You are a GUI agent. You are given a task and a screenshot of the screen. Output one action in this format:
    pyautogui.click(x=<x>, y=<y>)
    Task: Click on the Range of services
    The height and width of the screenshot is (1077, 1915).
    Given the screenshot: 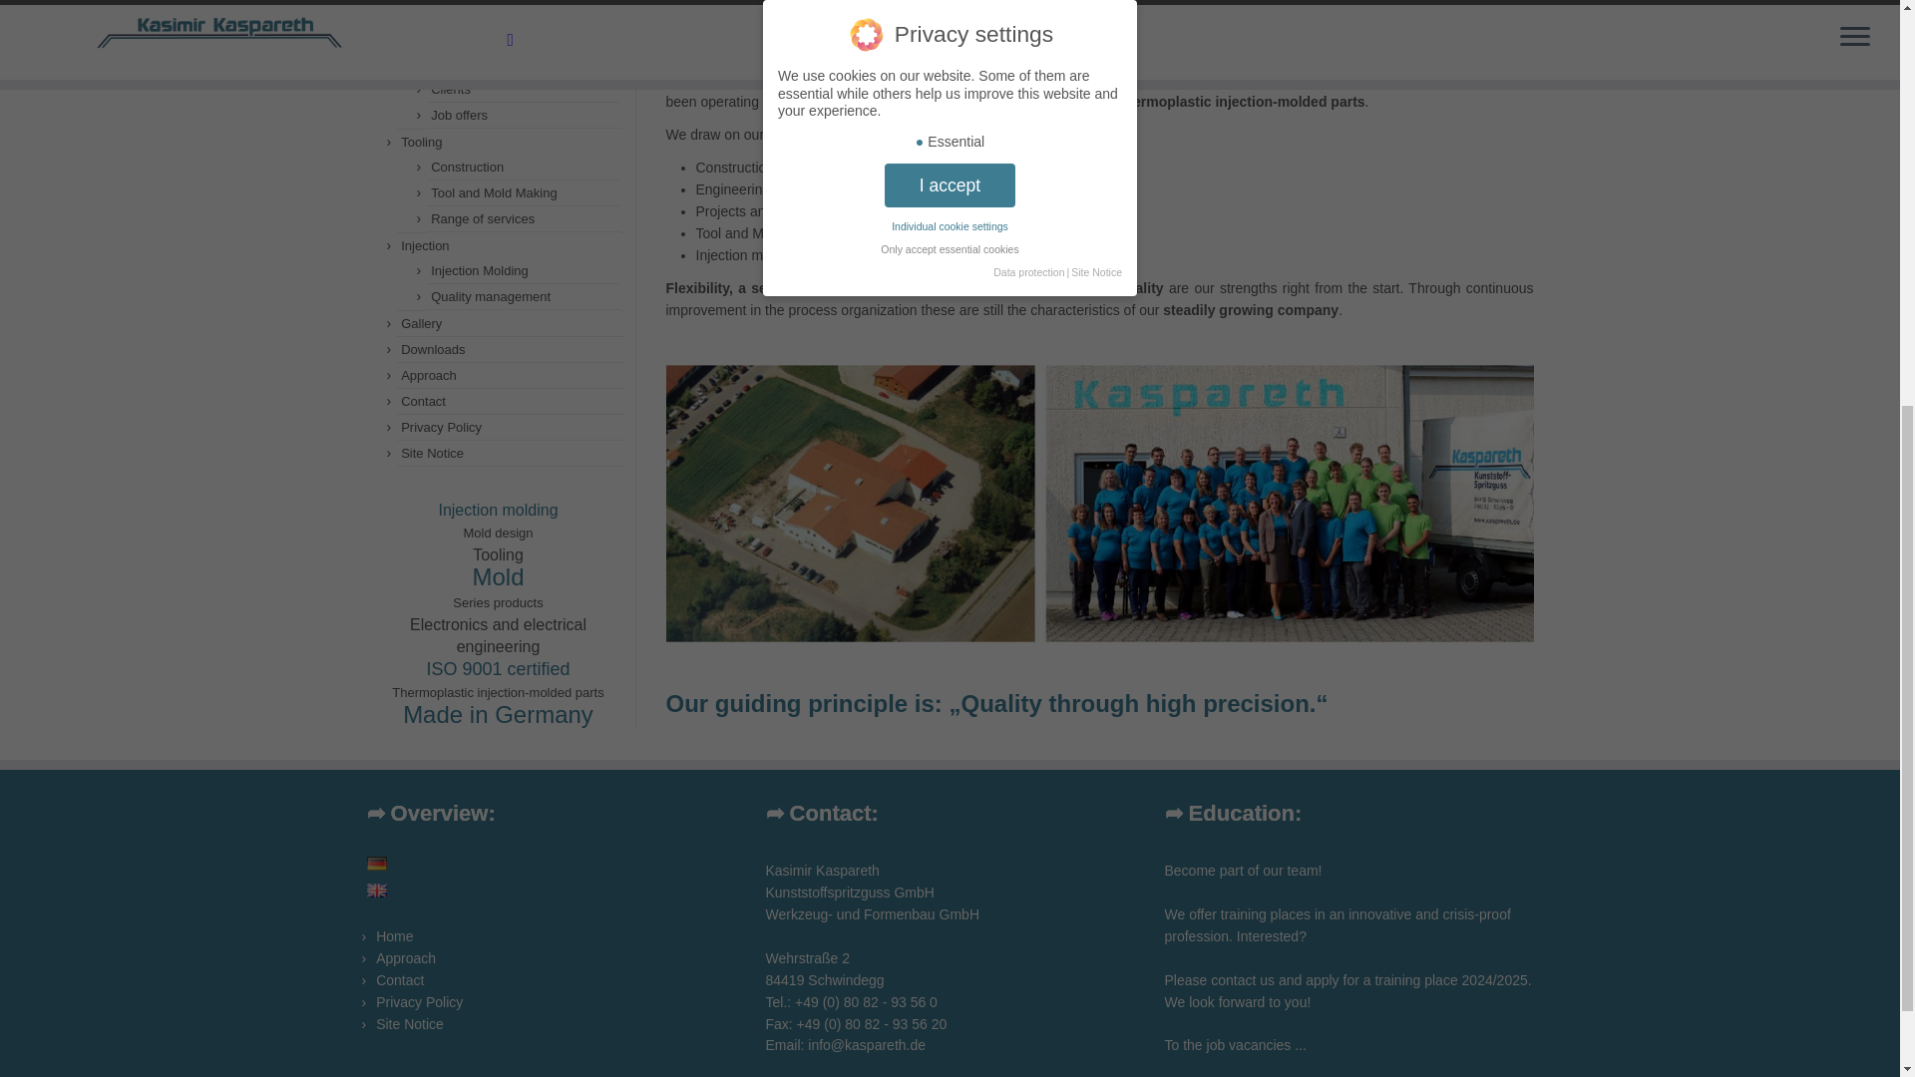 What is the action you would take?
    pyautogui.click(x=483, y=217)
    